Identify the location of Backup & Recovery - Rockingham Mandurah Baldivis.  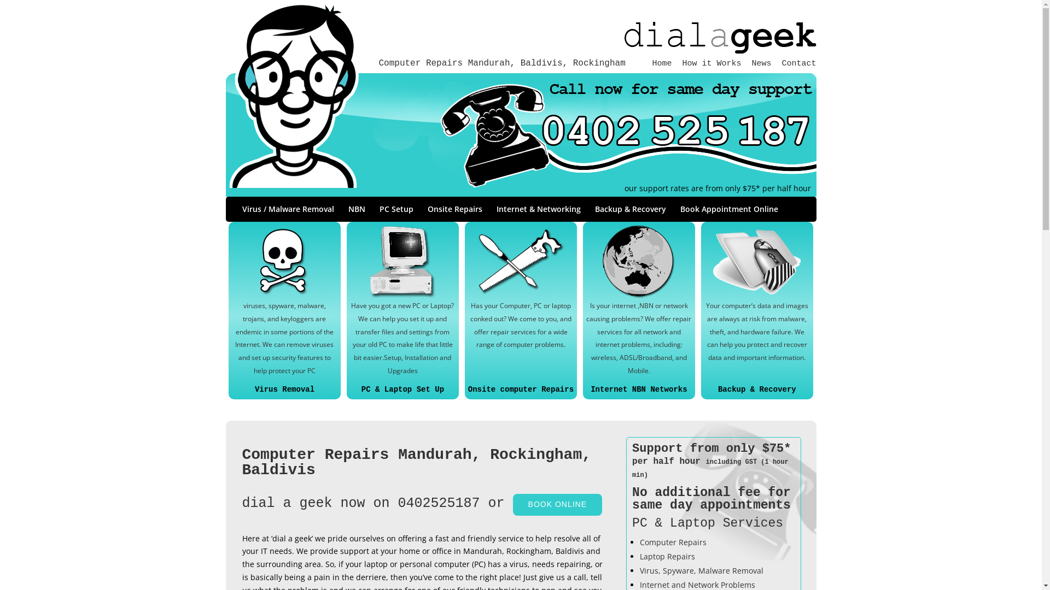
(757, 262).